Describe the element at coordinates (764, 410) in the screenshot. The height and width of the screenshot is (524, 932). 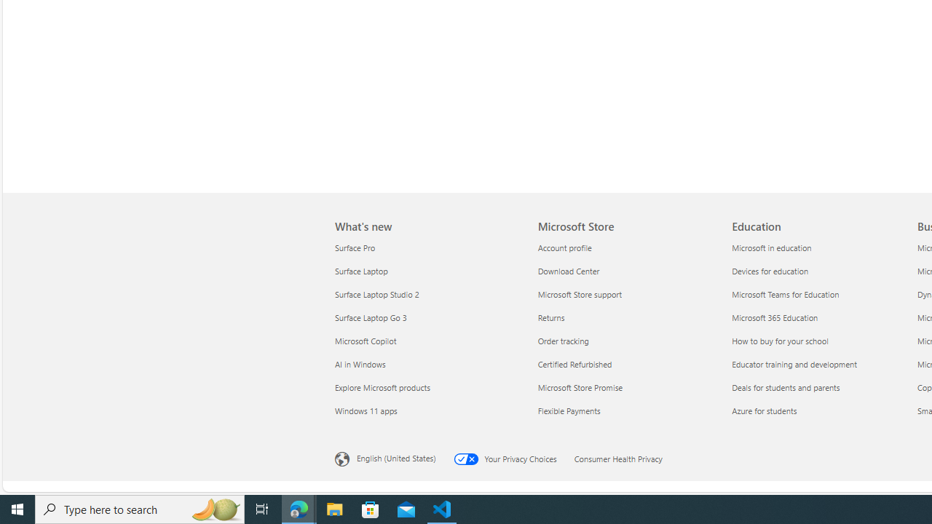
I see `Azure for students Education` at that location.